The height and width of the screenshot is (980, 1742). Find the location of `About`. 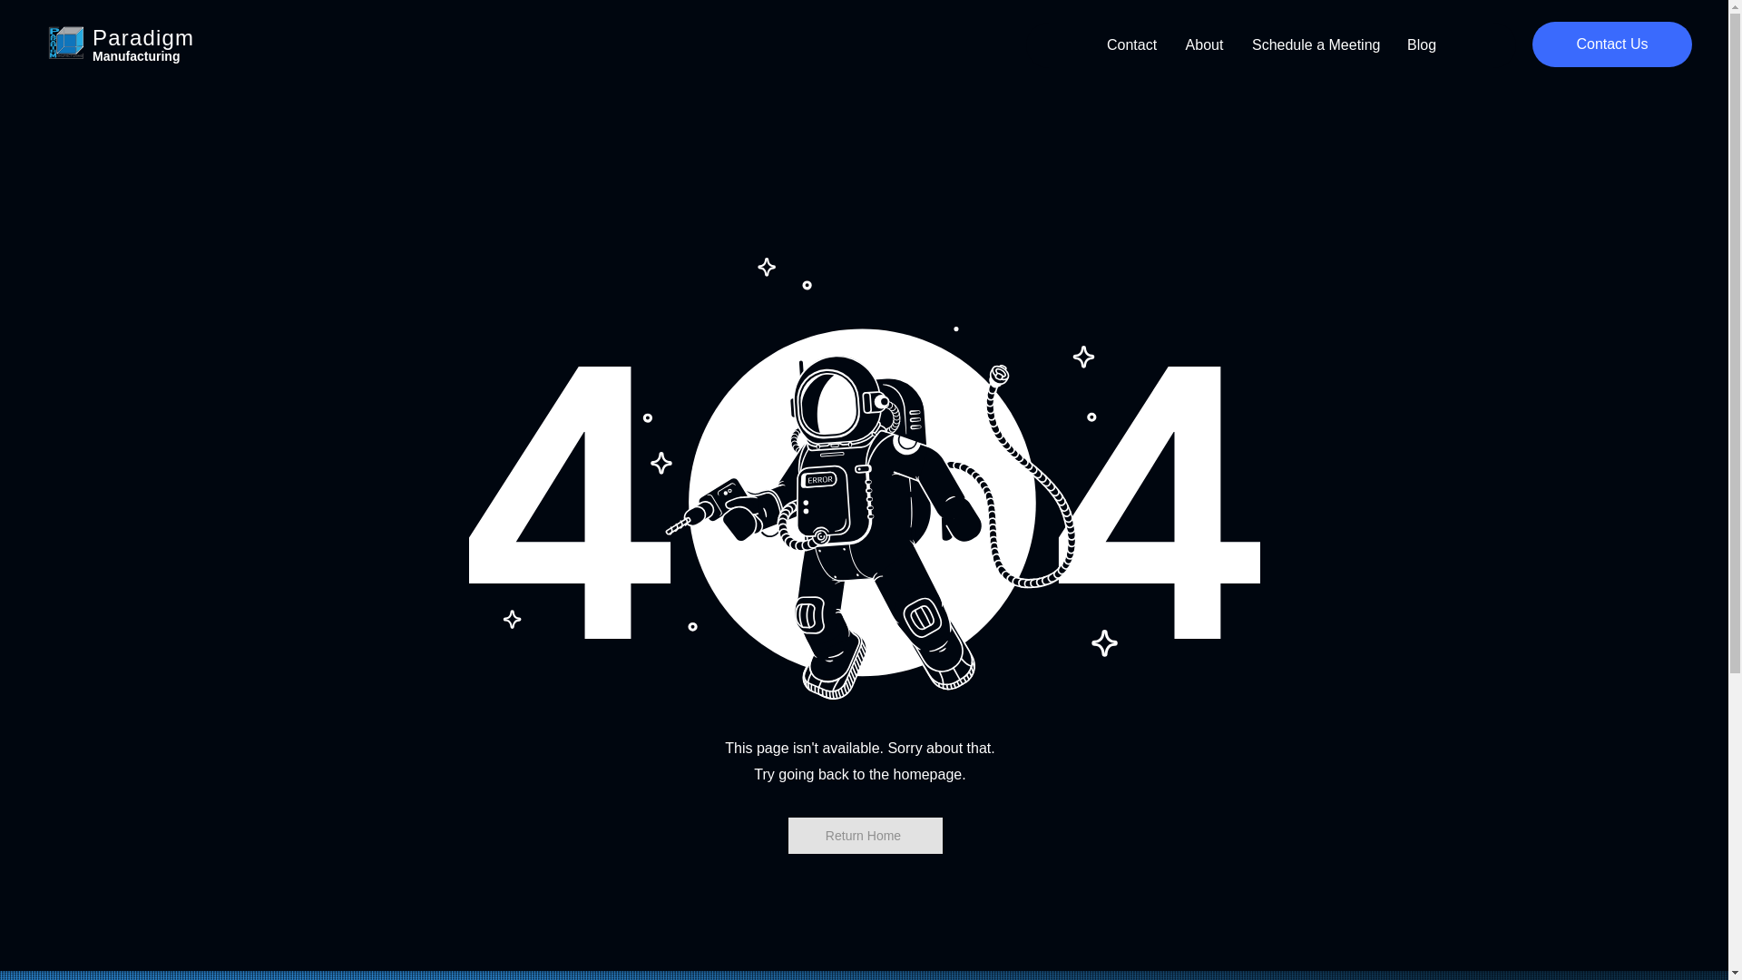

About is located at coordinates (1203, 44).